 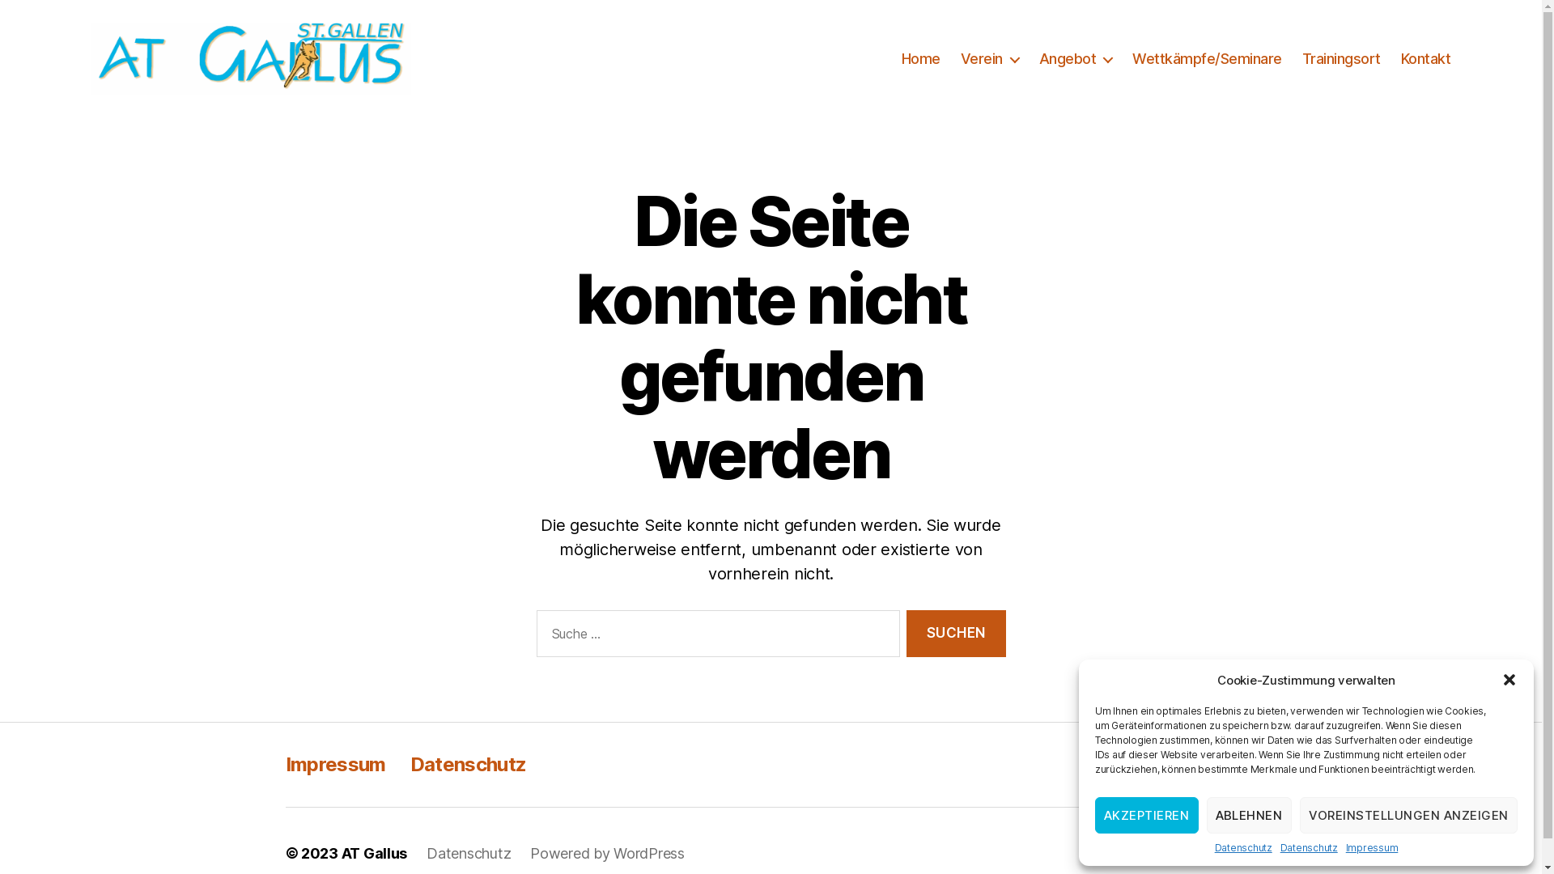 What do you see at coordinates (1248, 816) in the screenshot?
I see `ABLEHNEN` at bounding box center [1248, 816].